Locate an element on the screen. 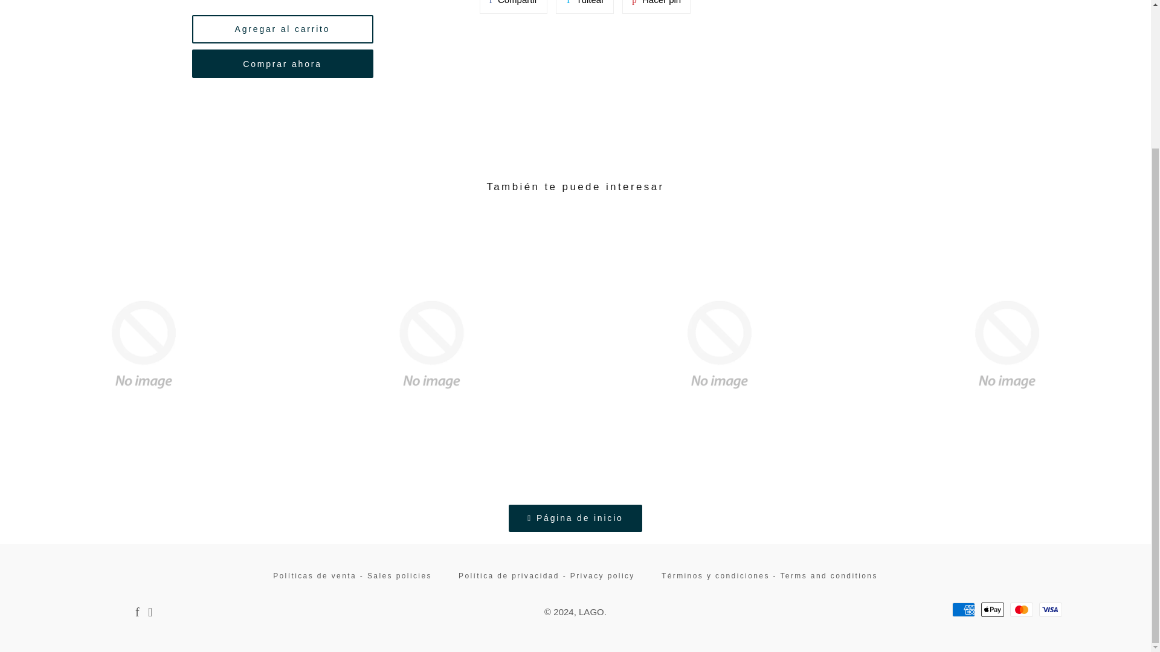 Image resolution: width=1160 pixels, height=652 pixels. Apple Pay is located at coordinates (283, 29).